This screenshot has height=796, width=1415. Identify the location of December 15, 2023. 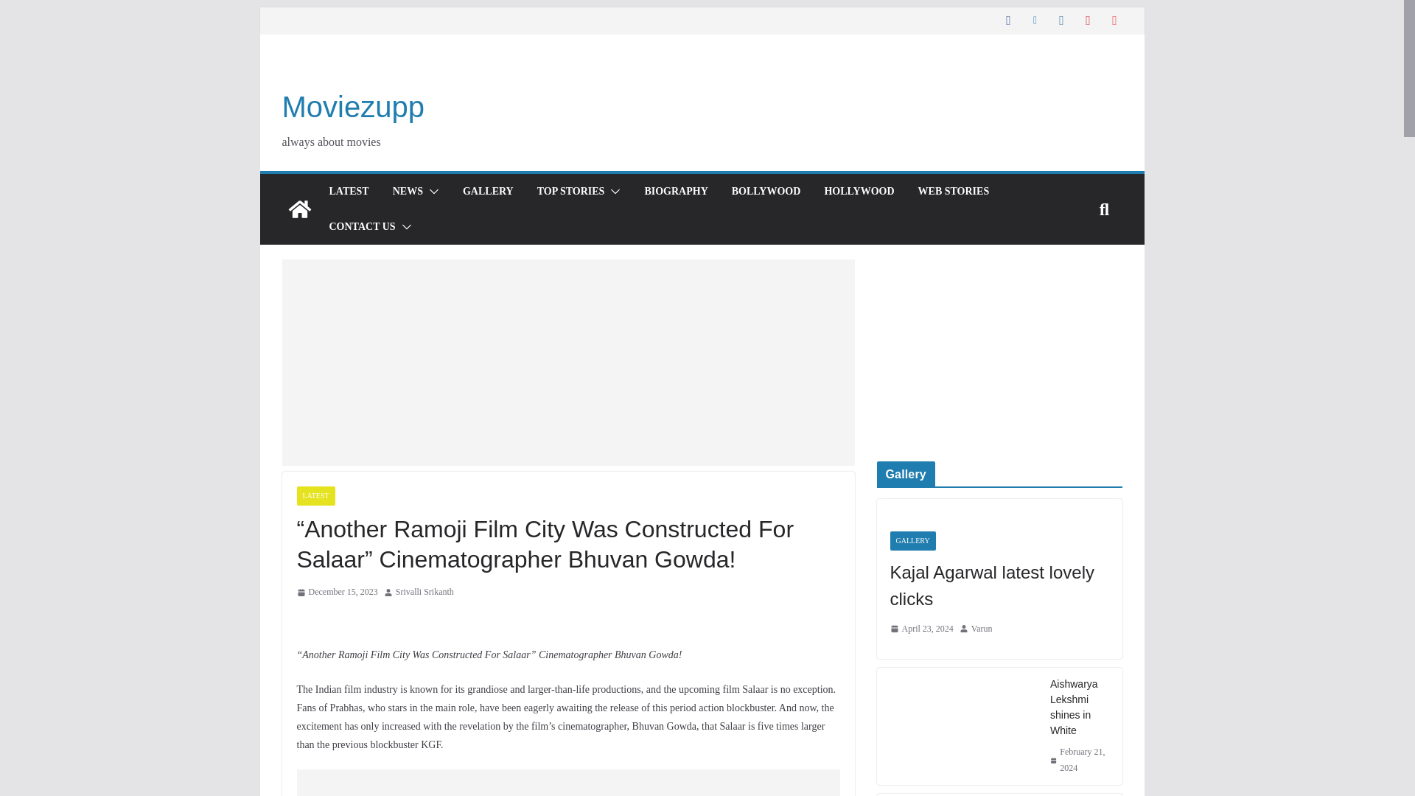
(336, 593).